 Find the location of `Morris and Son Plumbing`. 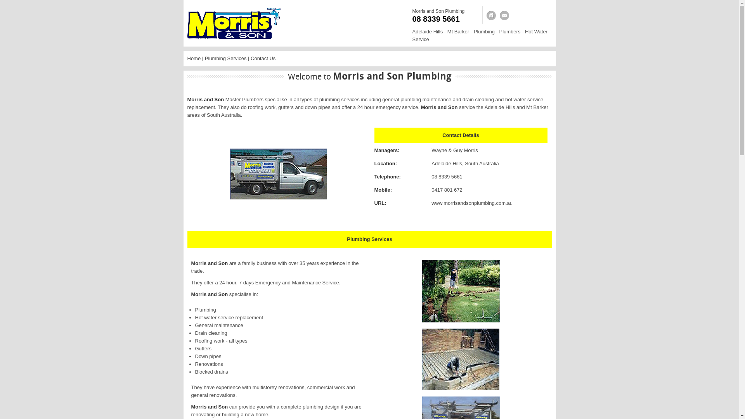

Morris and Son Plumbing is located at coordinates (438, 11).